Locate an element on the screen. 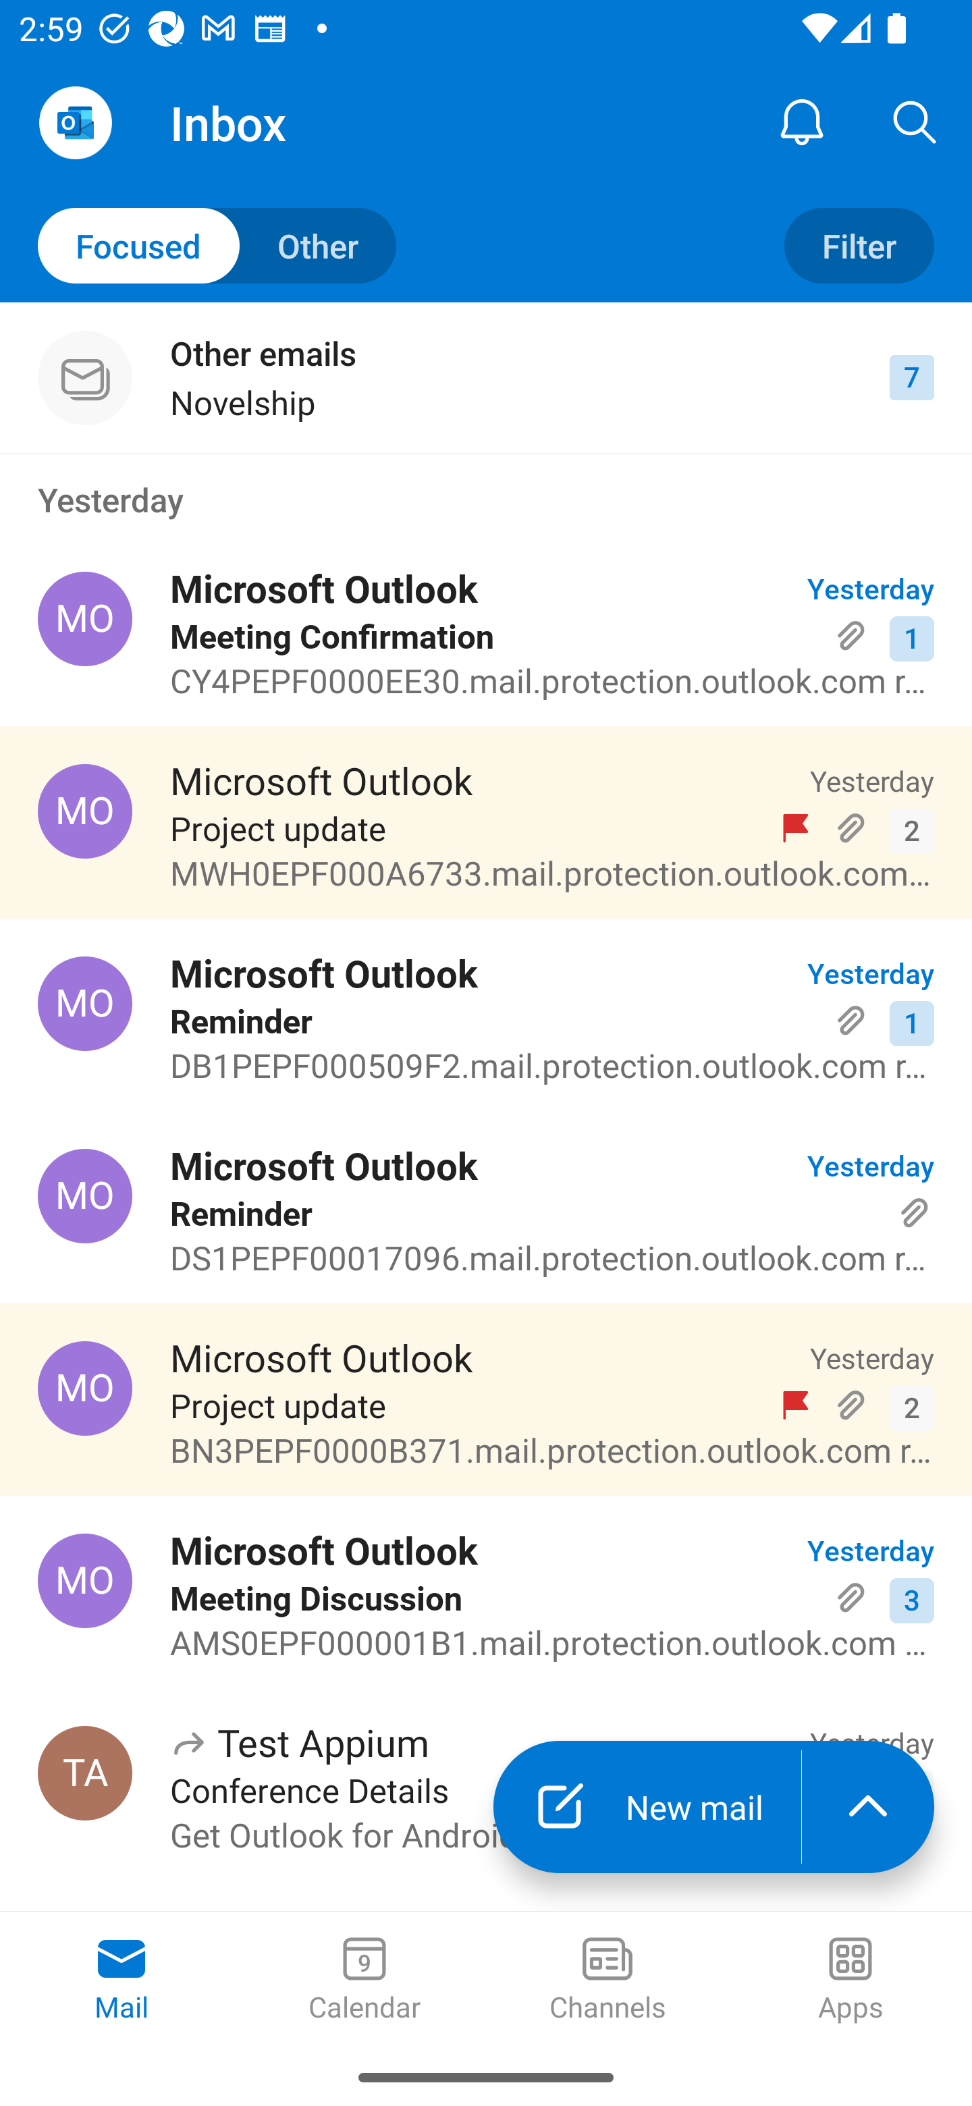  Notification Center is located at coordinates (802, 122).